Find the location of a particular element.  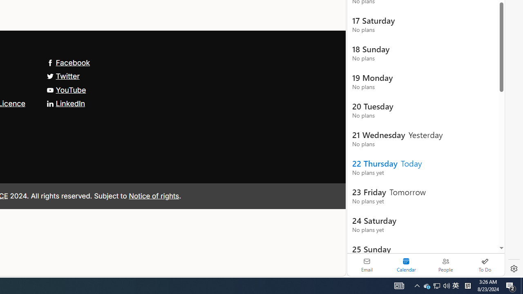

LinkedIn is located at coordinates (65, 103).